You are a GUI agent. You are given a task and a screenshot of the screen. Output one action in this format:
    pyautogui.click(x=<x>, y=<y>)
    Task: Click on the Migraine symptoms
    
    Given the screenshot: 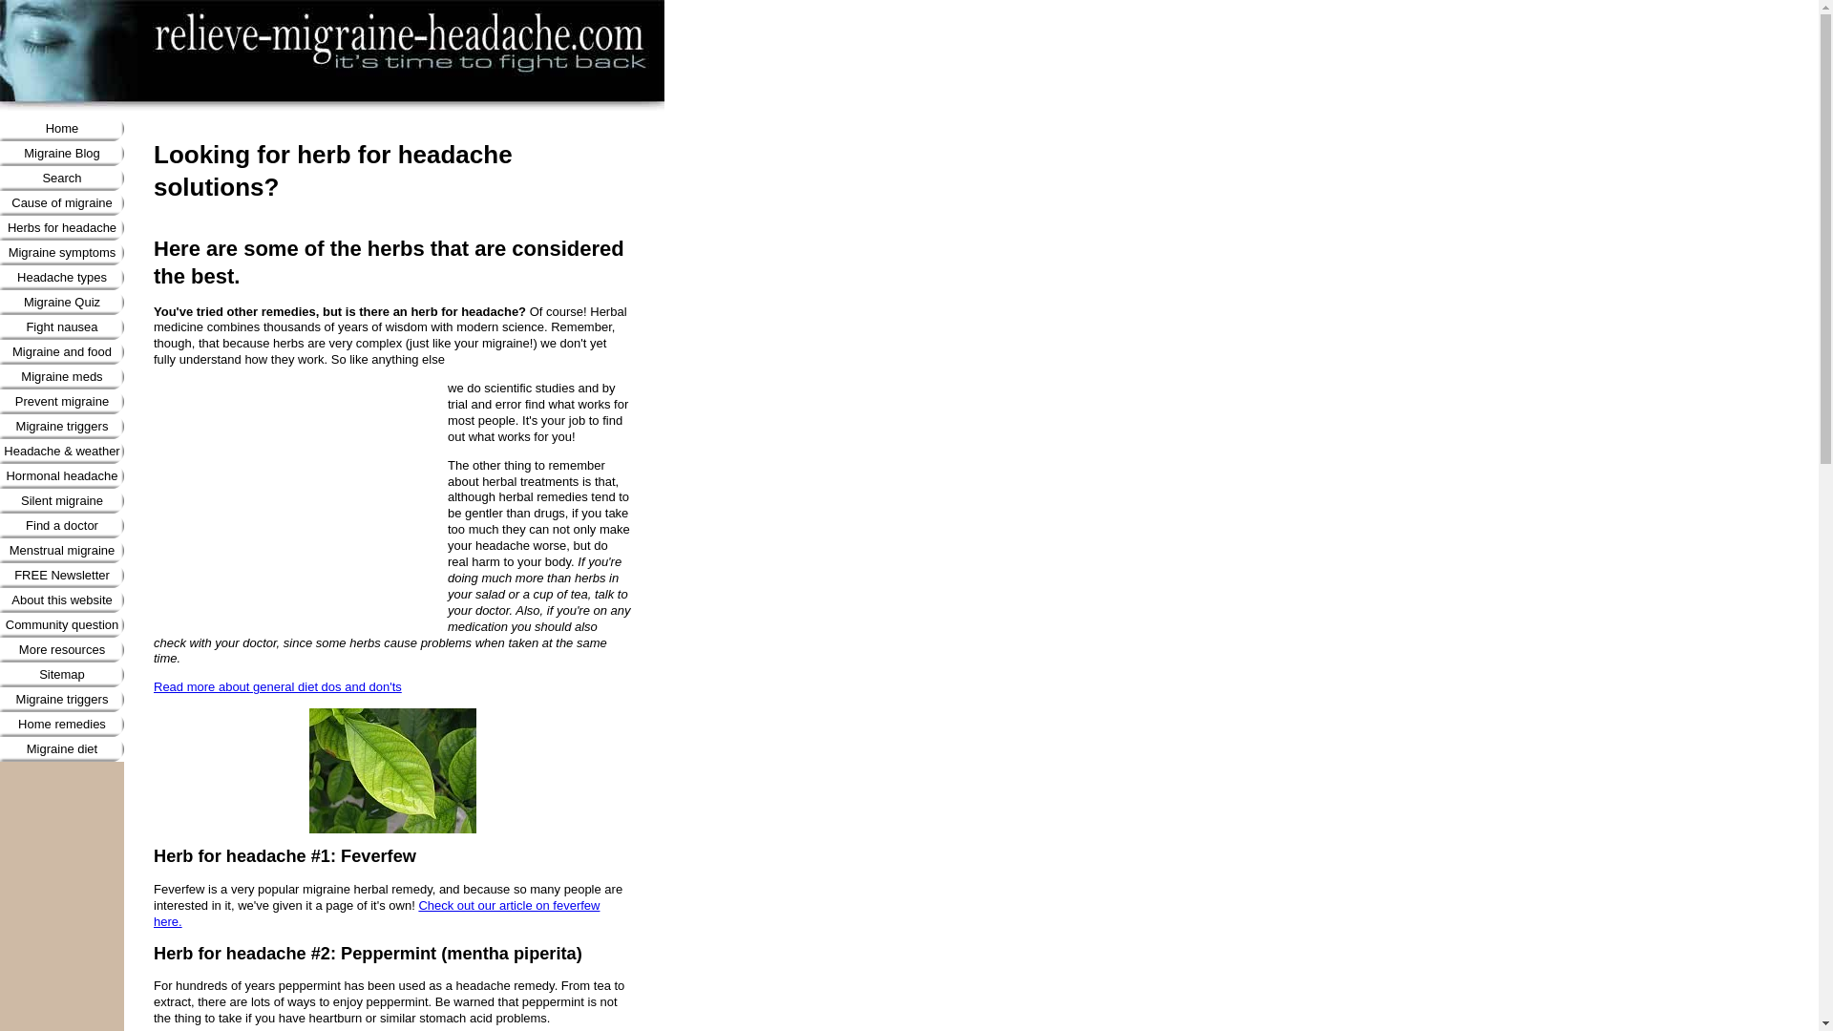 What is the action you would take?
    pyautogui.click(x=62, y=252)
    